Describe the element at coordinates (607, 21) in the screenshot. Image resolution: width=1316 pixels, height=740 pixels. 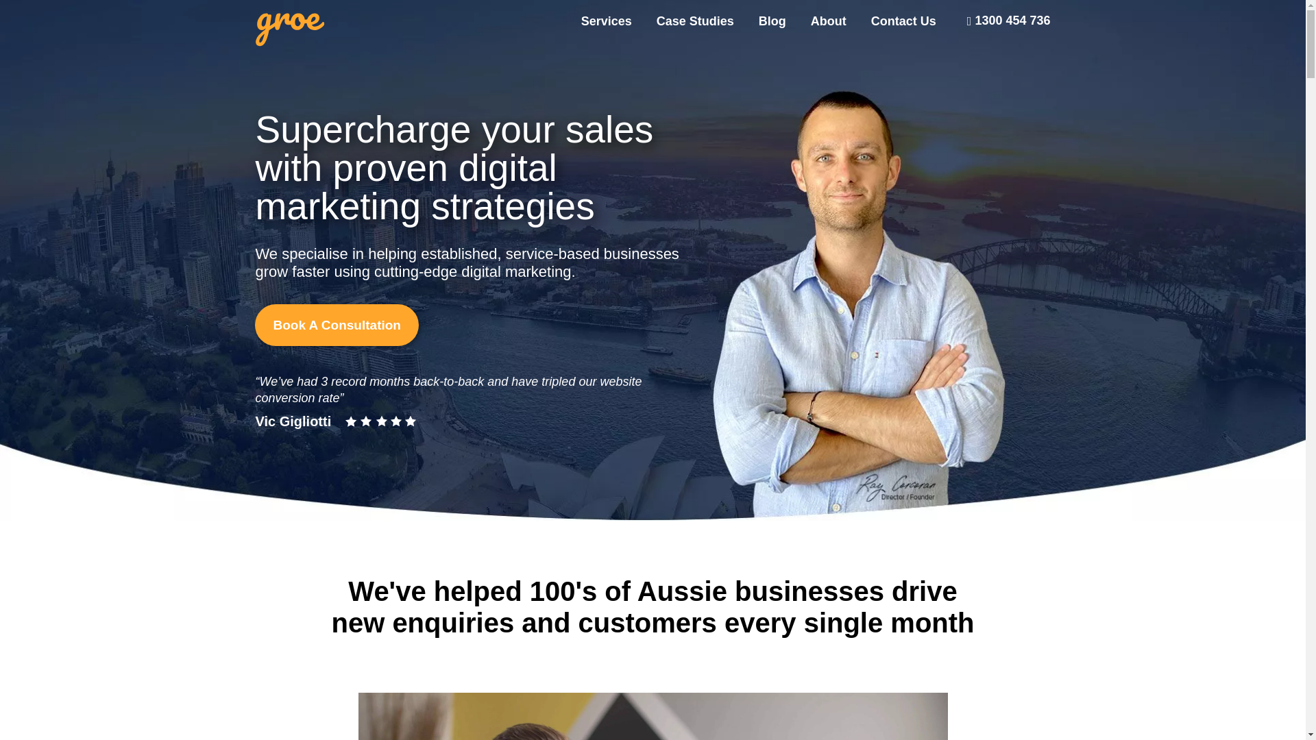
I see `Services` at that location.